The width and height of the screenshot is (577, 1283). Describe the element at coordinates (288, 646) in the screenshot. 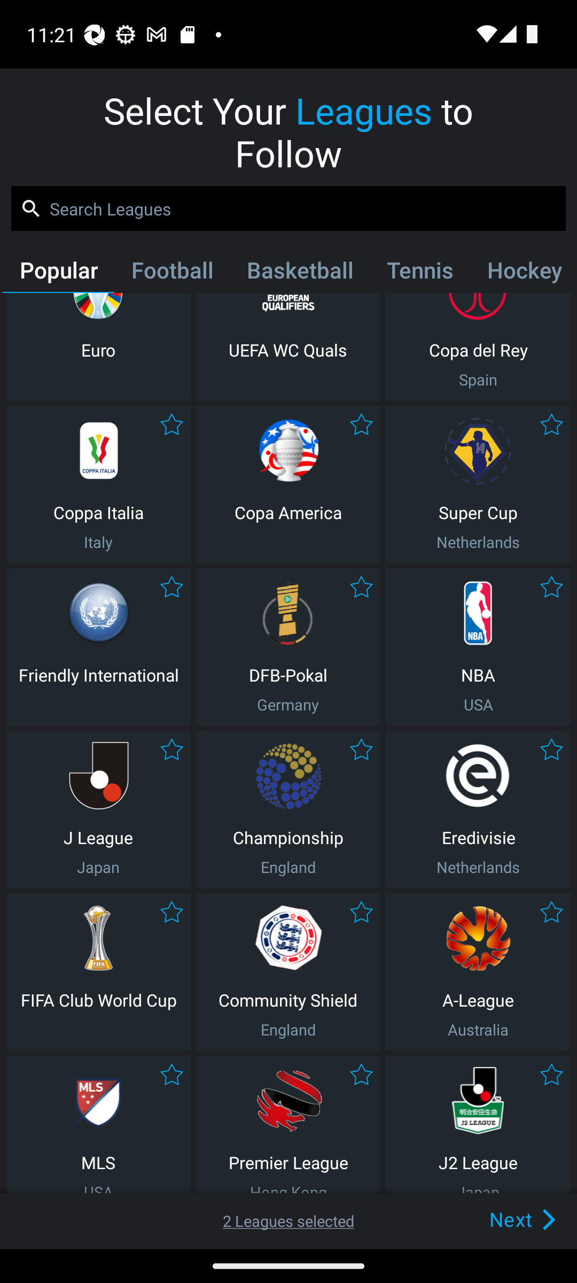

I see `DFB-Pokal Germany` at that location.